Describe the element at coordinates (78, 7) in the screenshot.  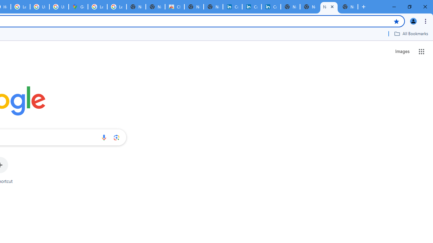
I see `Google Maps` at that location.